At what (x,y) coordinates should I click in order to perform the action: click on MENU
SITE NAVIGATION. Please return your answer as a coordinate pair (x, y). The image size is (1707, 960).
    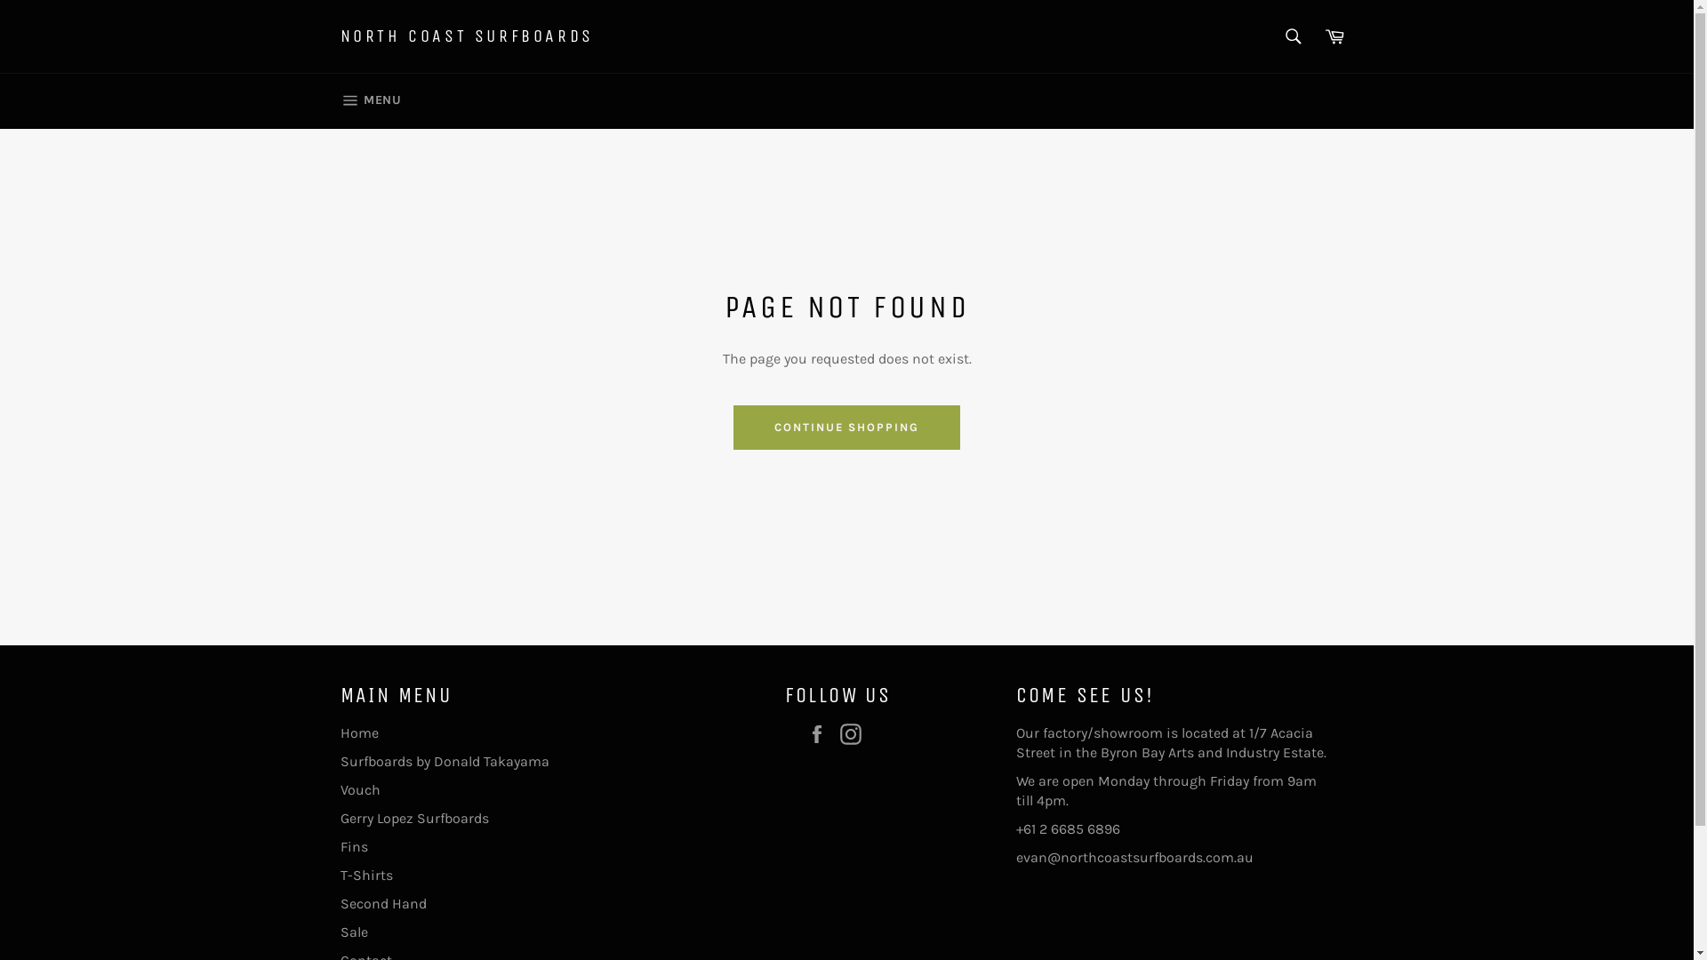
    Looking at the image, I should click on (370, 101).